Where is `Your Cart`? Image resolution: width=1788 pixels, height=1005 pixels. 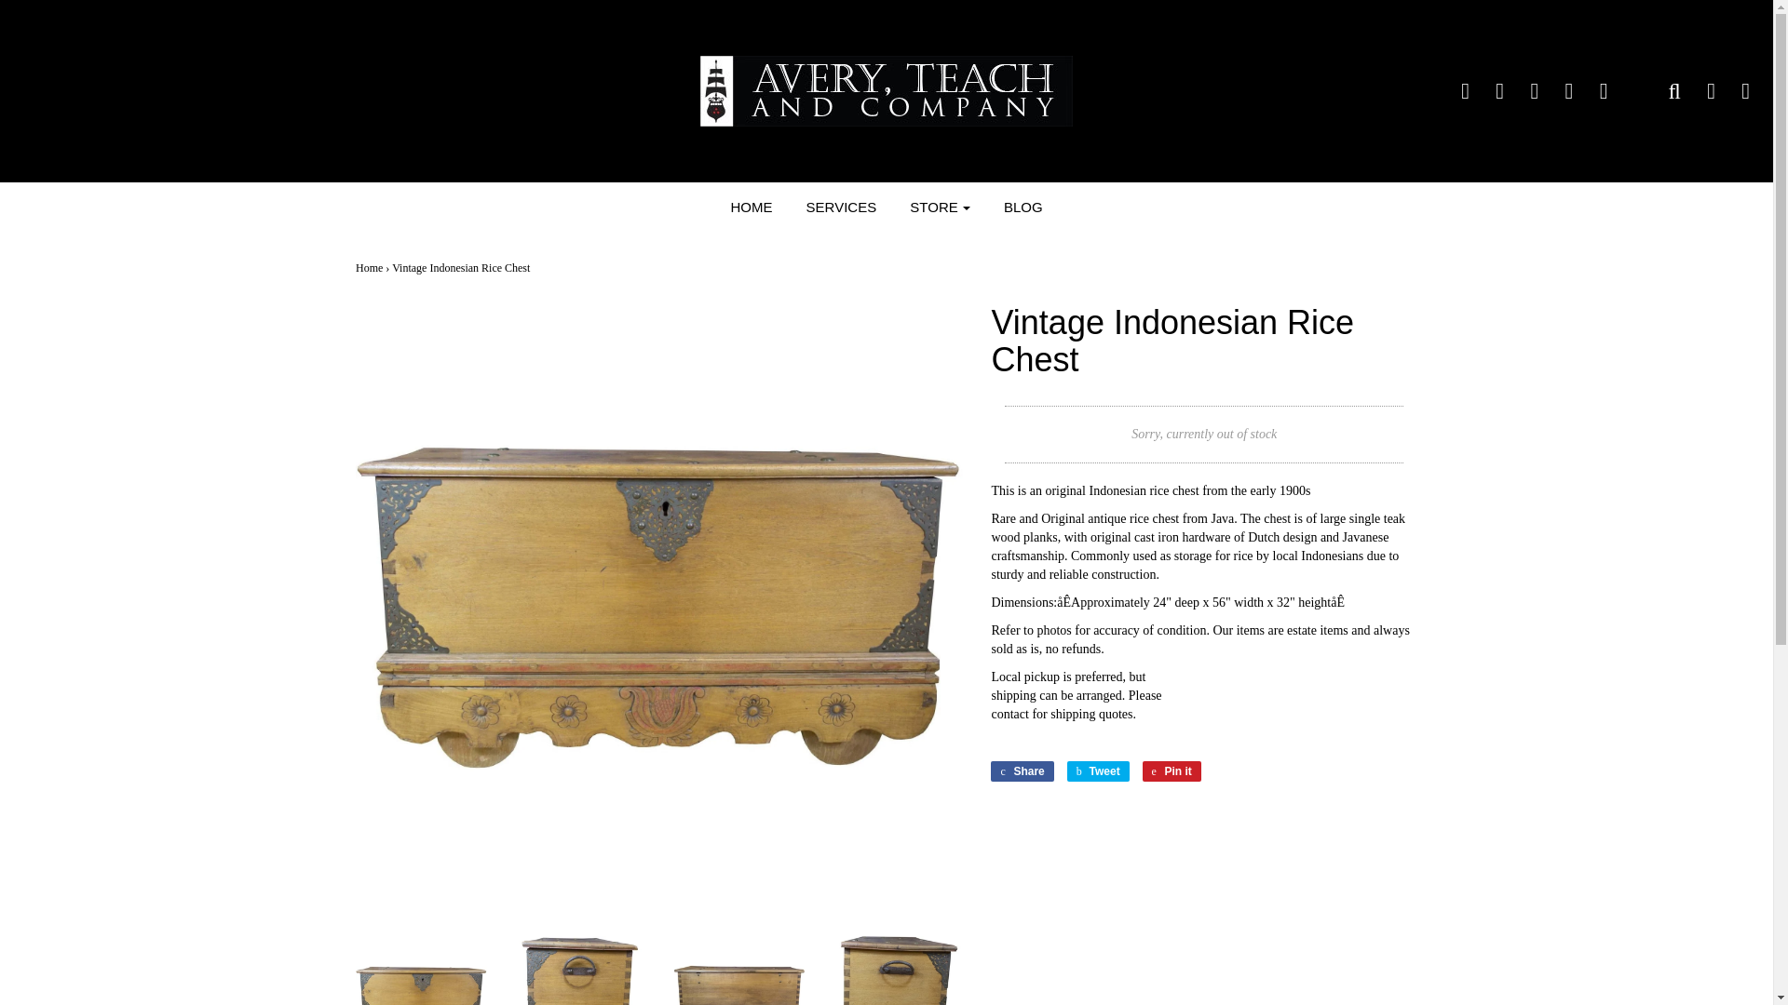
Your Cart is located at coordinates (1734, 91).